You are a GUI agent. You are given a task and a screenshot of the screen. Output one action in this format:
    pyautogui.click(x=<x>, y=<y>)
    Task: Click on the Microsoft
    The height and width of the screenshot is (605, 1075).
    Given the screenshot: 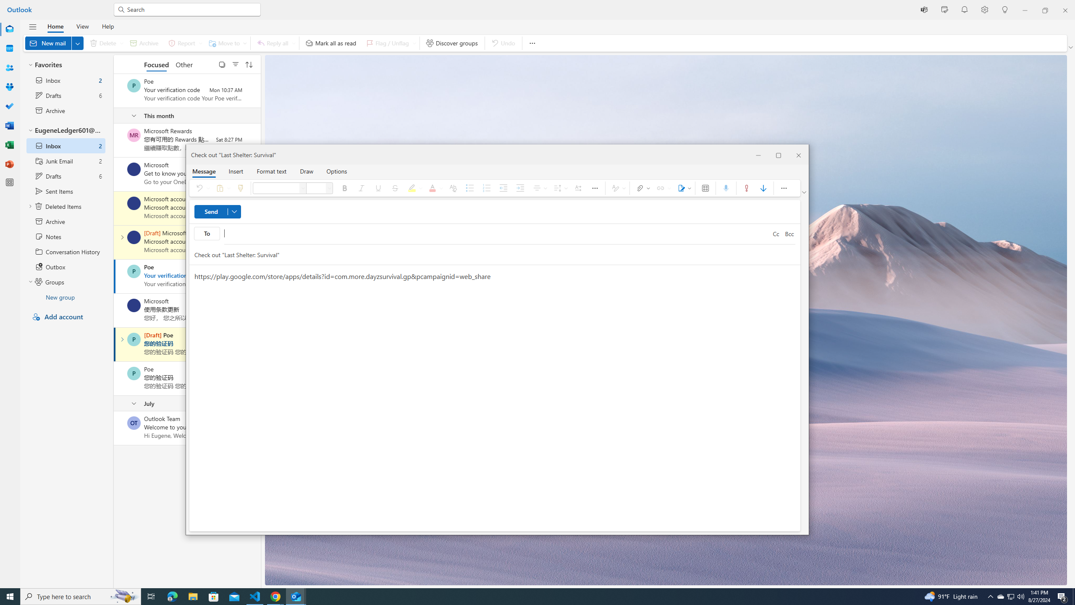 What is the action you would take?
    pyautogui.click(x=134, y=305)
    